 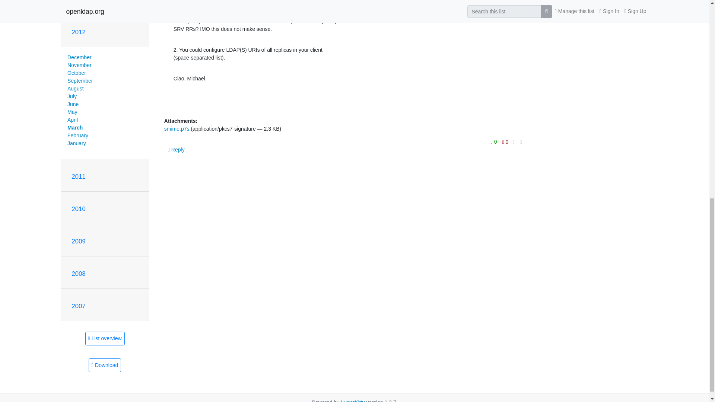 What do you see at coordinates (505, 142) in the screenshot?
I see `You must be logged-in to vote.` at bounding box center [505, 142].